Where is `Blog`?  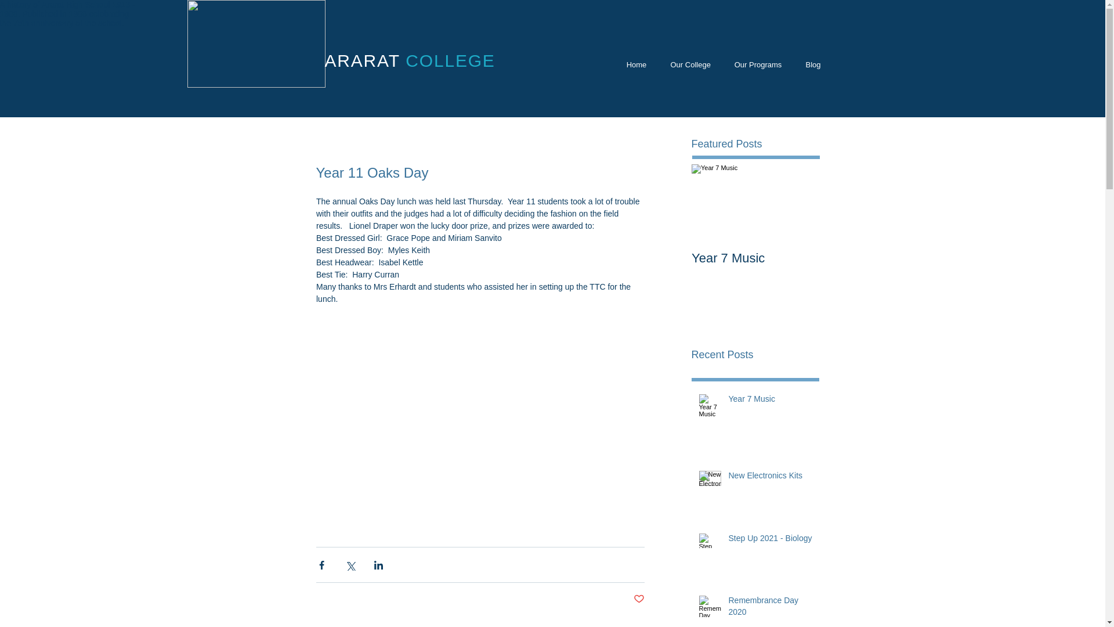 Blog is located at coordinates (812, 65).